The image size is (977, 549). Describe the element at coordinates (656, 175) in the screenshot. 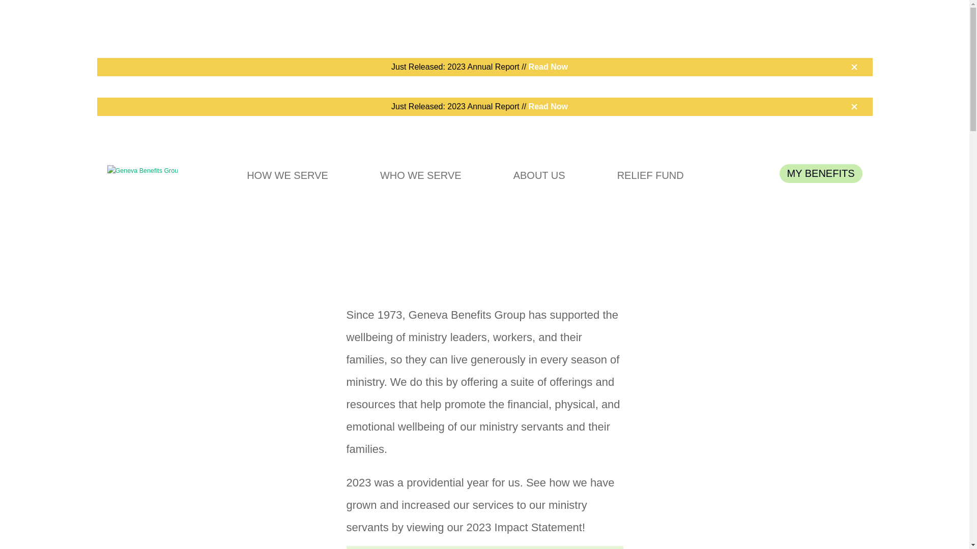

I see `RELIEF FUND` at that location.